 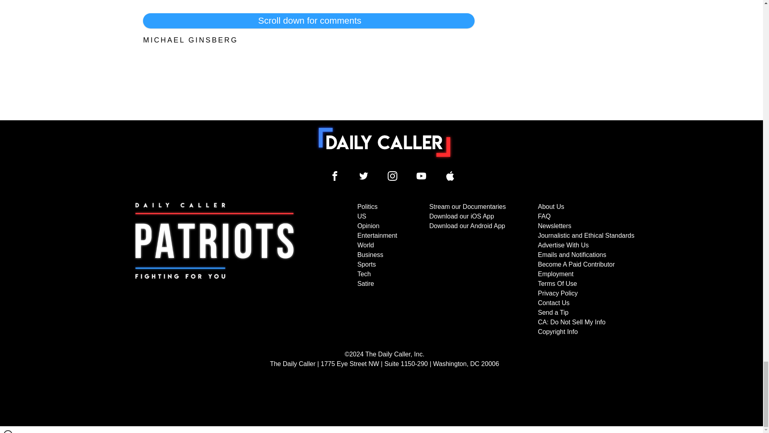 What do you see at coordinates (308, 21) in the screenshot?
I see `Scroll down for comments` at bounding box center [308, 21].